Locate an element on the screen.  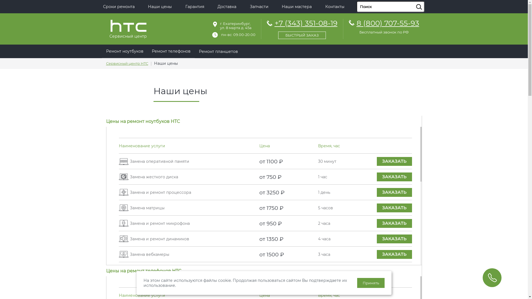
8 (800) 707-55-93 is located at coordinates (388, 23).